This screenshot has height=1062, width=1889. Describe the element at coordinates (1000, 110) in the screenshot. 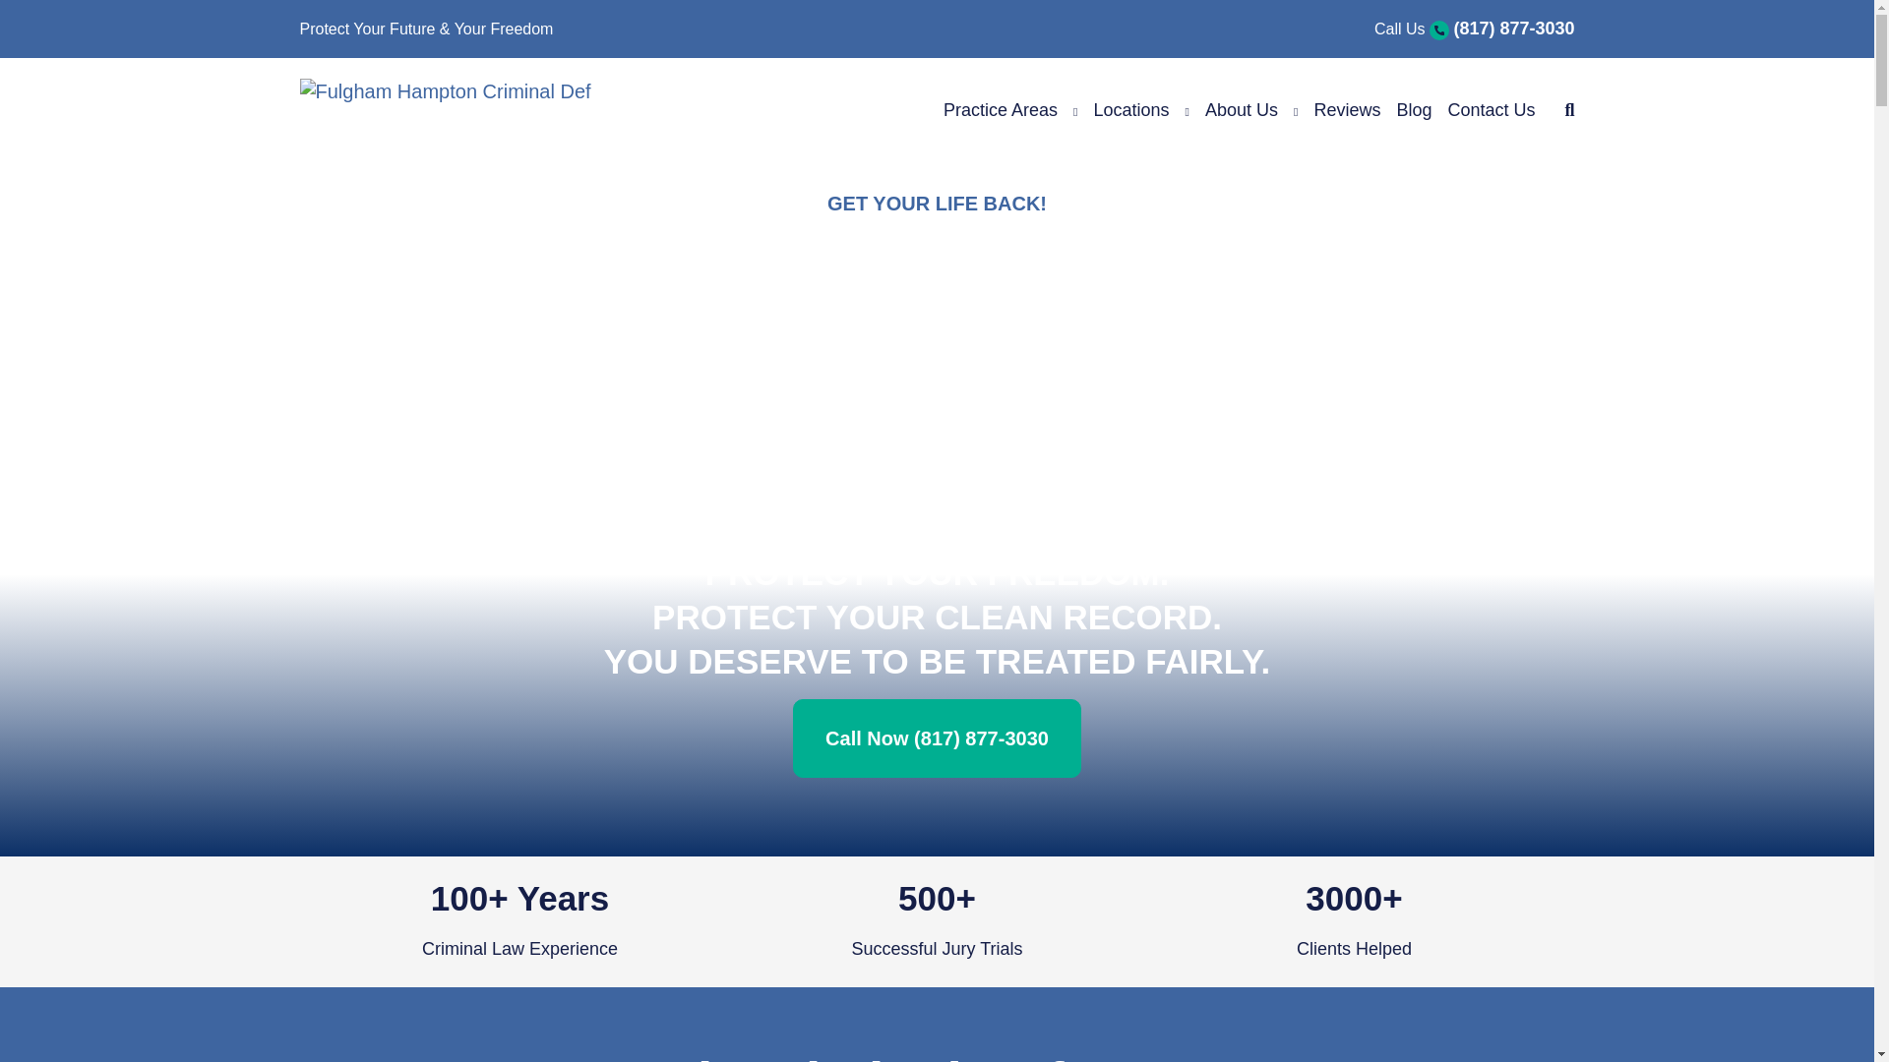

I see `Practice Areas` at that location.